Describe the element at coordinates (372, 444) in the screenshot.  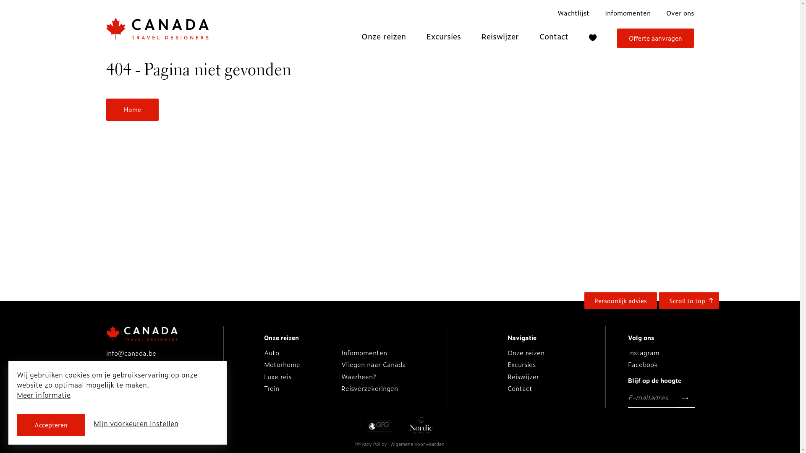
I see `Privacy Policy` at that location.